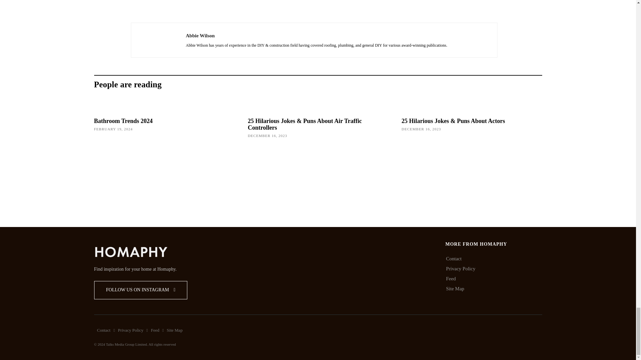  I want to click on Bathroom Trends 2024, so click(124, 121).